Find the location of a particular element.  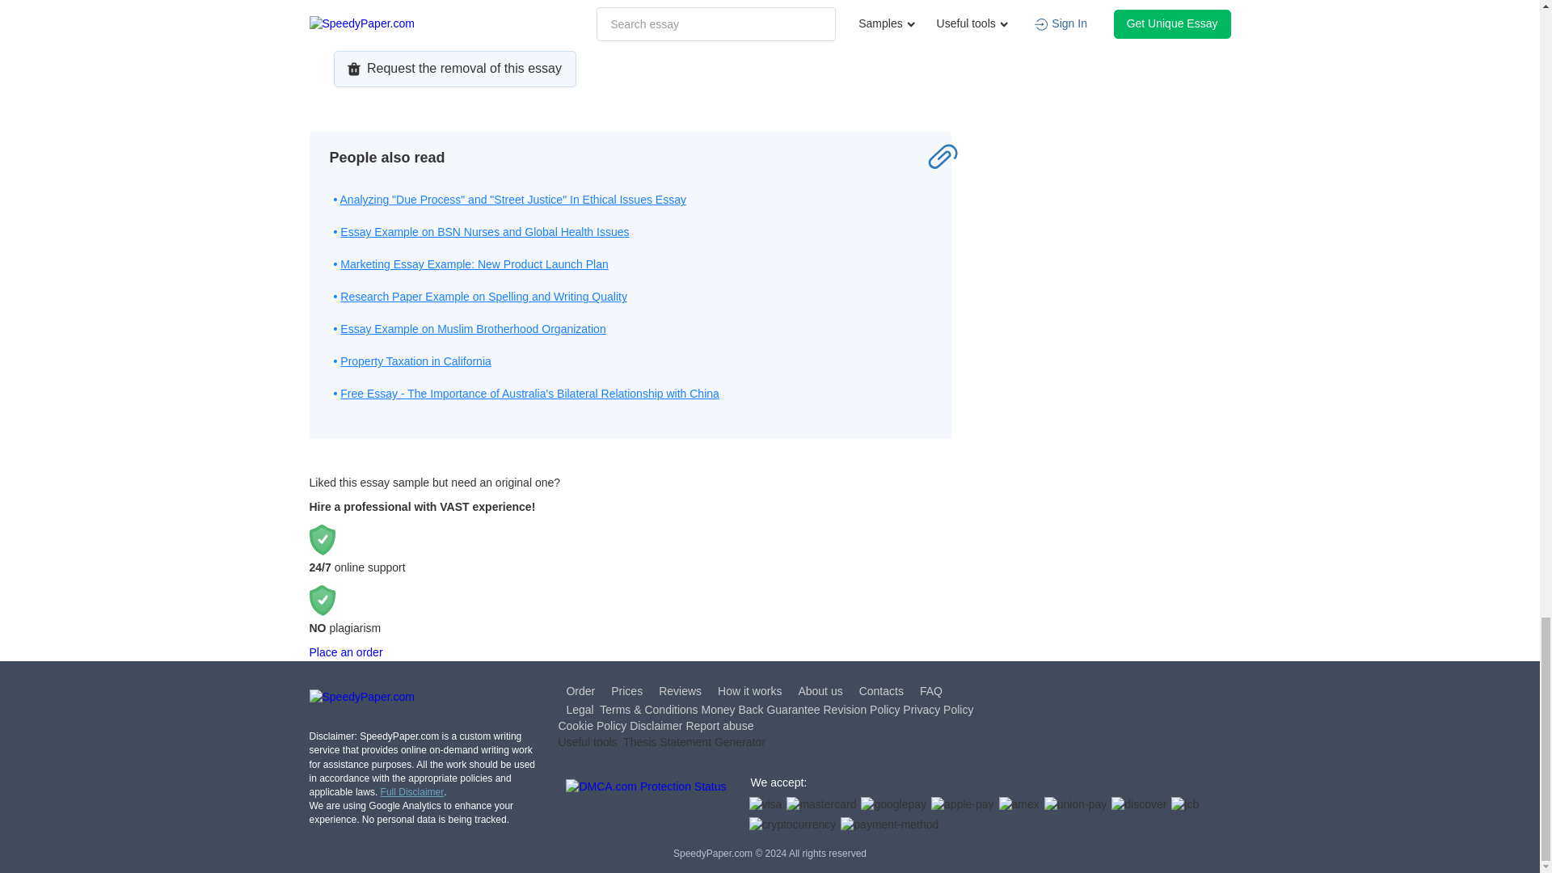

union-pay is located at coordinates (1076, 805).